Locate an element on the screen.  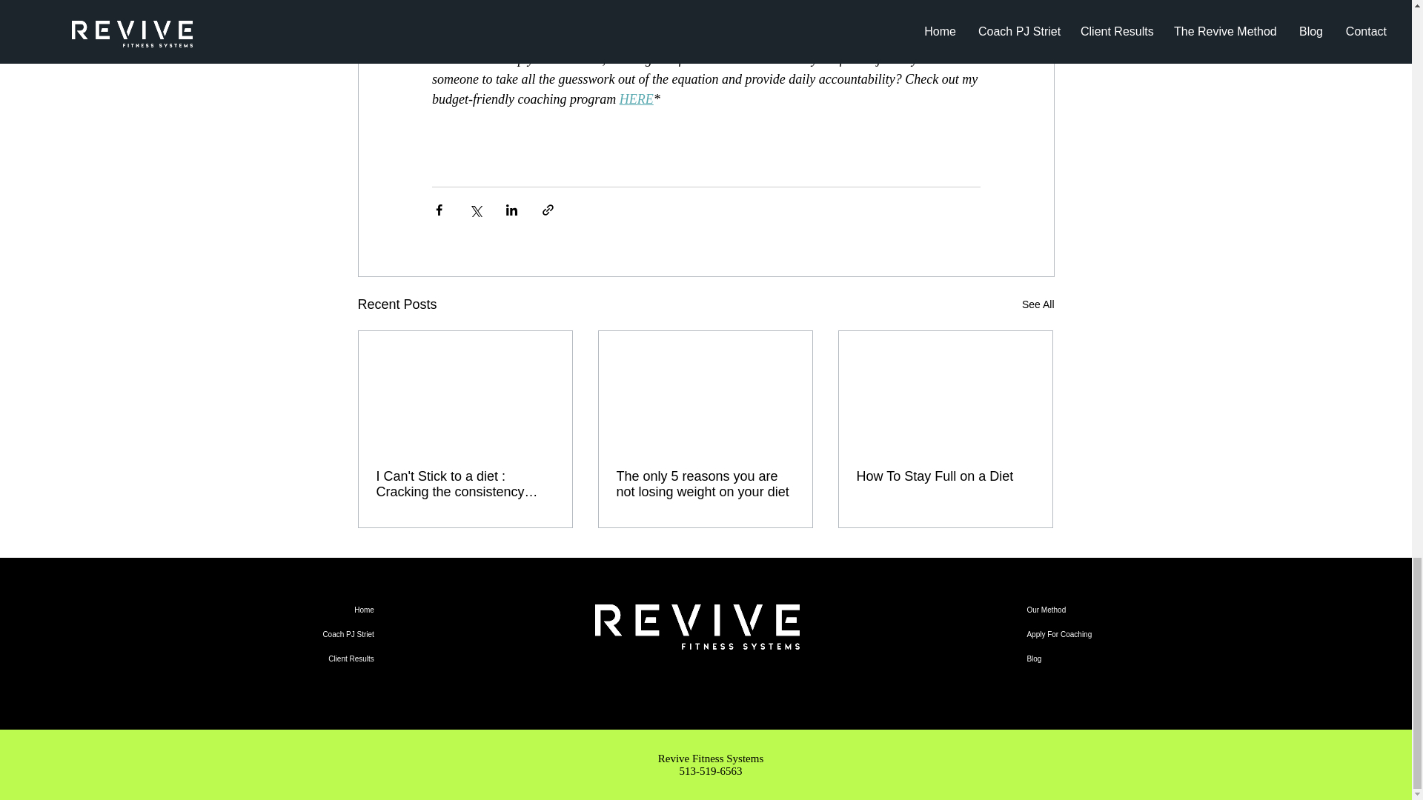
Blog is located at coordinates (1130, 659).